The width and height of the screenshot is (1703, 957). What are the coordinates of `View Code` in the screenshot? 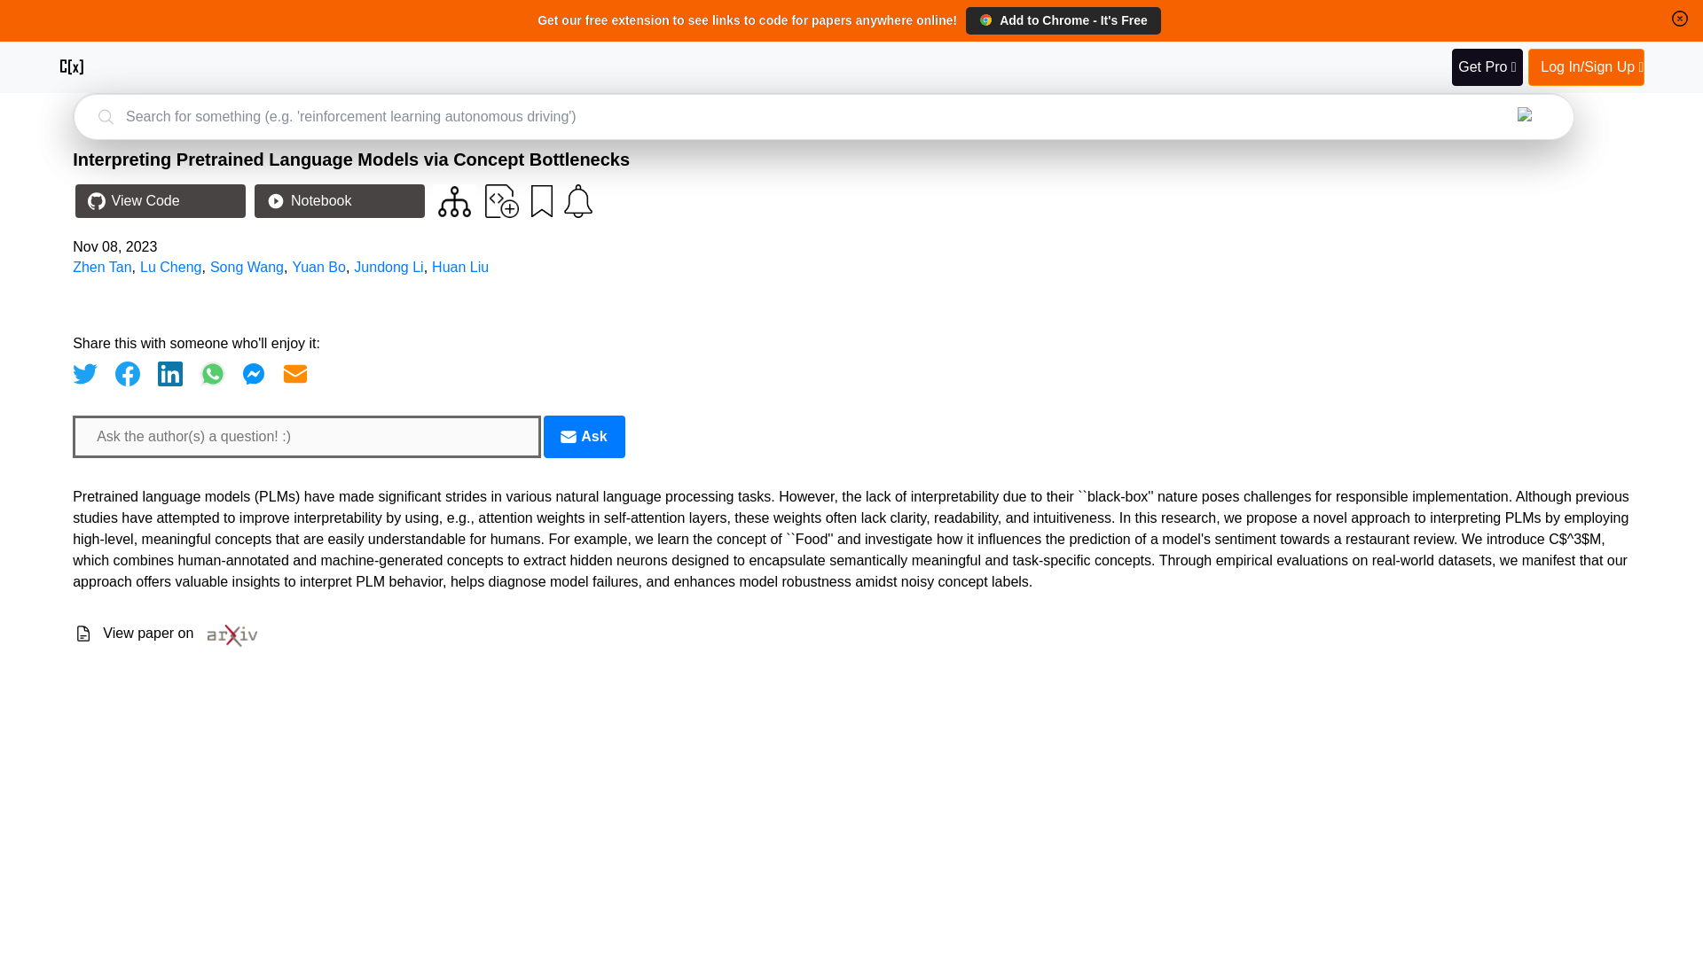 It's located at (160, 201).